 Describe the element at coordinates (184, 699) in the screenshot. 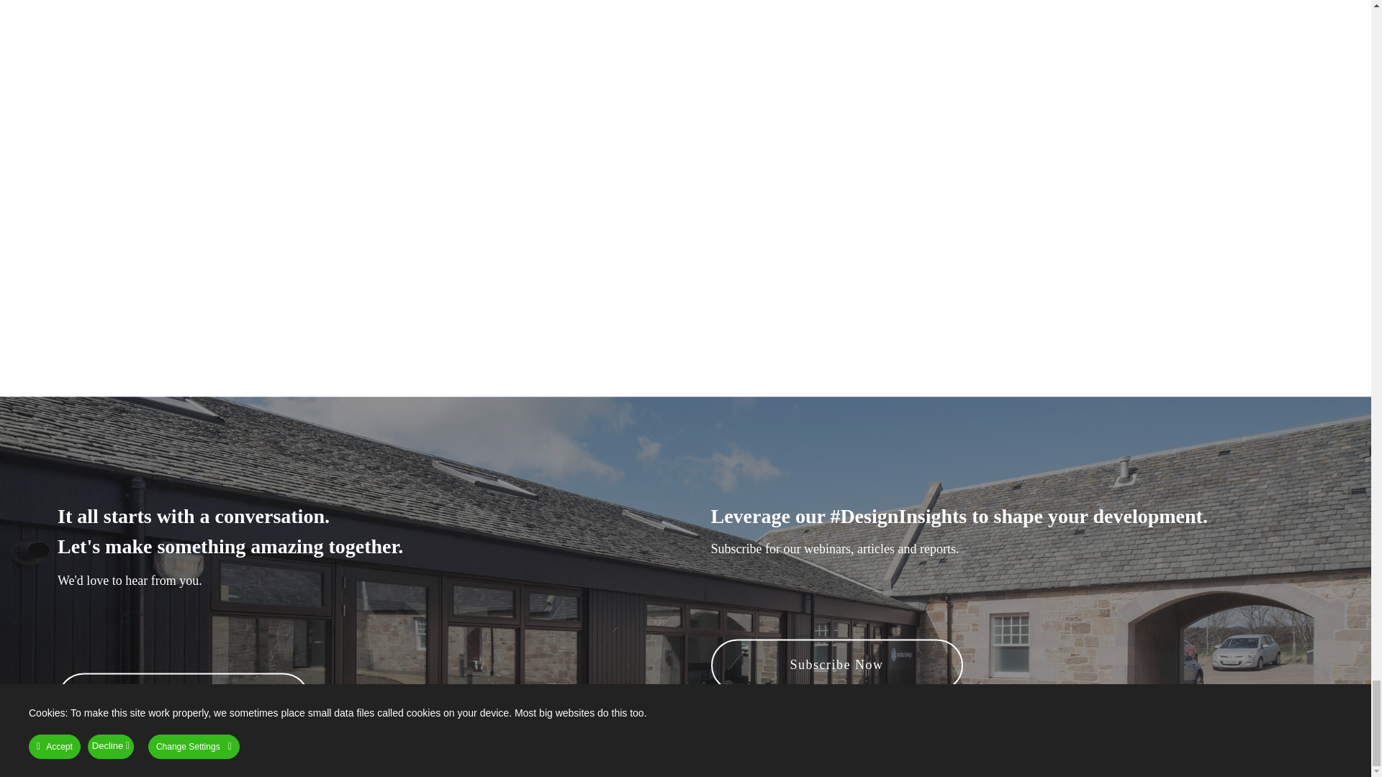

I see `Book a Meeting` at that location.